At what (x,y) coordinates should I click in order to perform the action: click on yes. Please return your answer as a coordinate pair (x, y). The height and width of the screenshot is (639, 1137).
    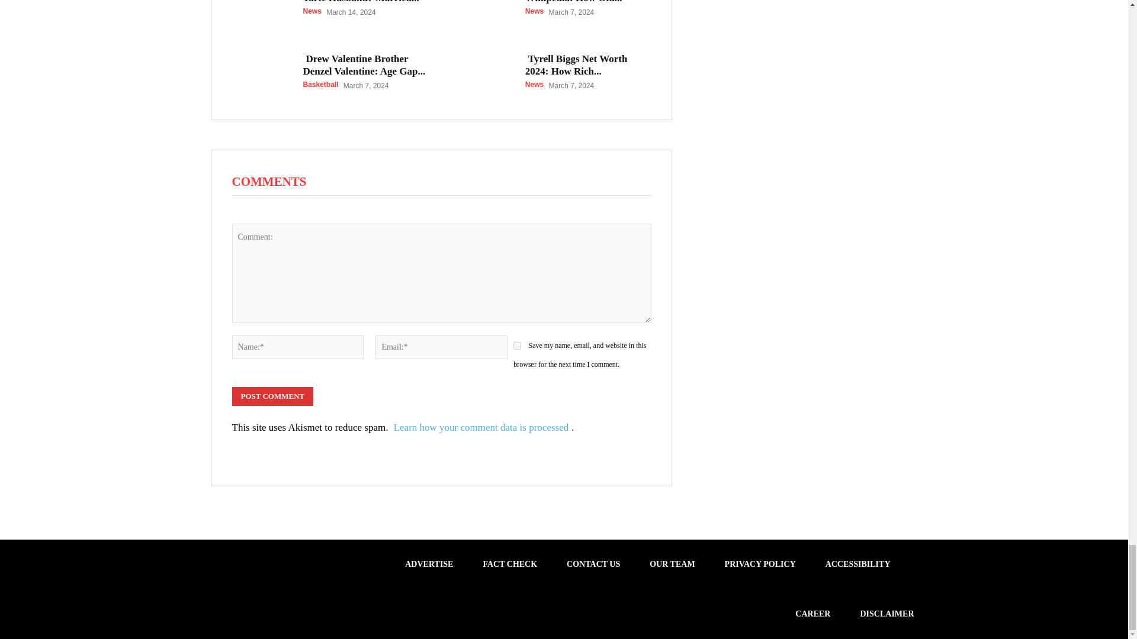
    Looking at the image, I should click on (517, 346).